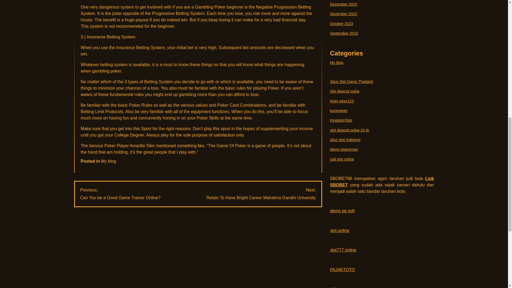 This screenshot has width=512, height=288. Describe the element at coordinates (351, 82) in the screenshot. I see `Situs Slot Gacor Thailand` at that location.